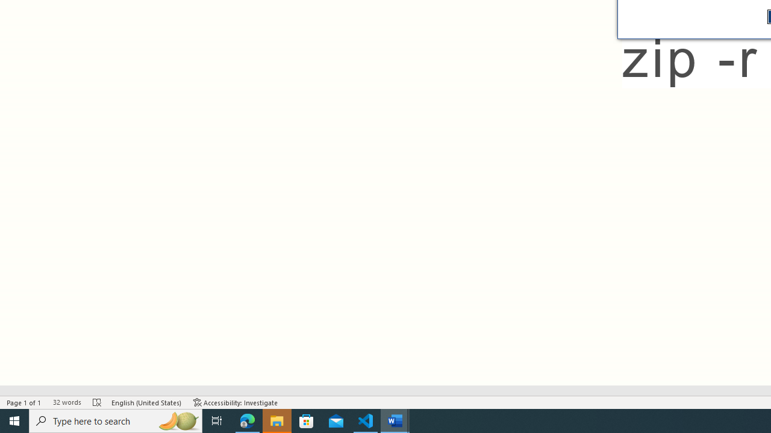 The height and width of the screenshot is (433, 771). I want to click on Language English (United States), so click(146, 402).